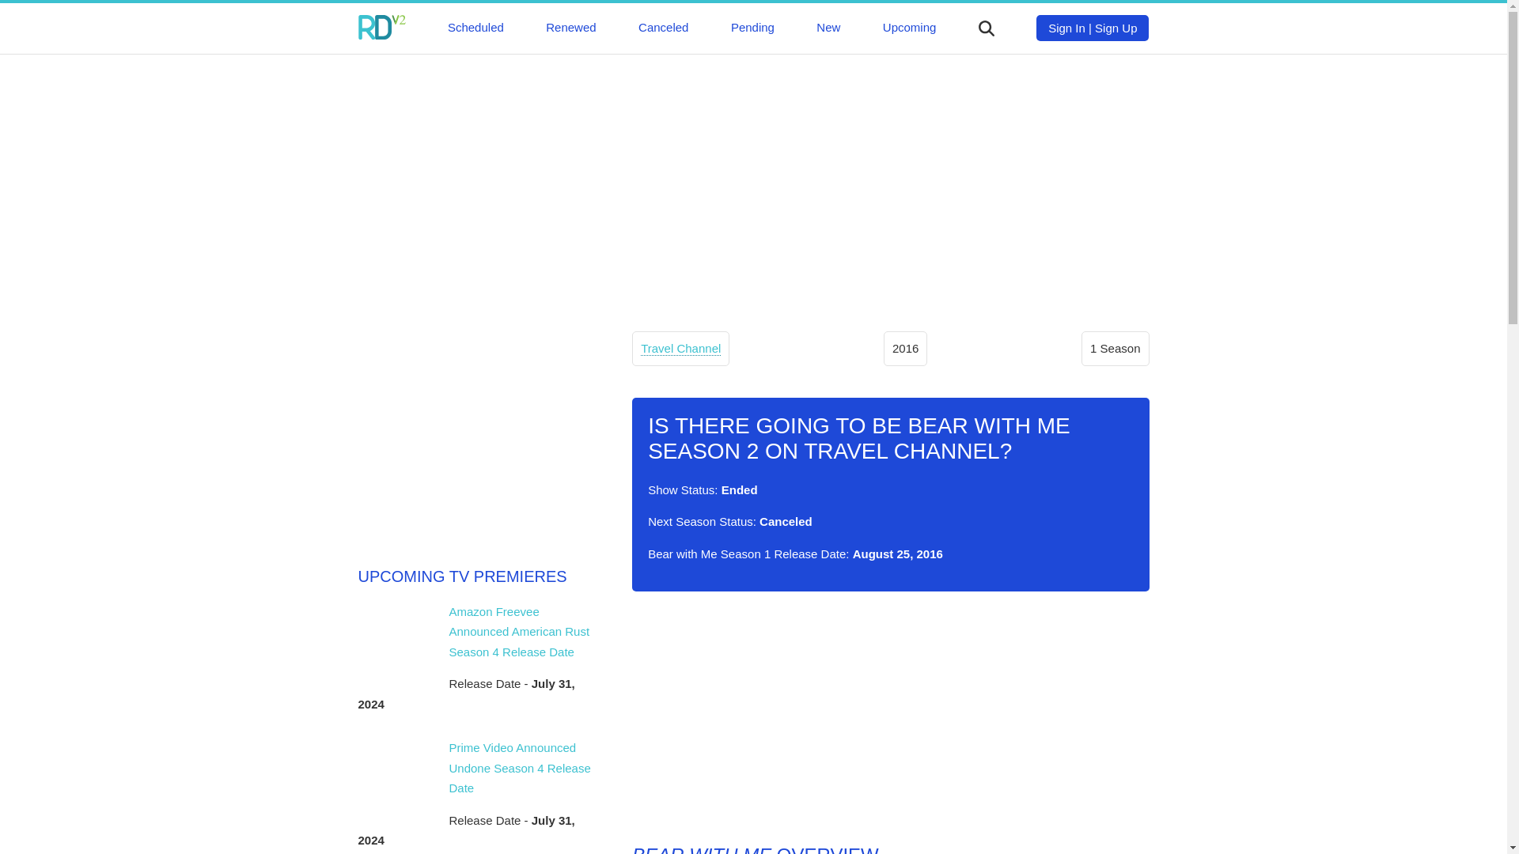  Describe the element at coordinates (570, 27) in the screenshot. I see `Renewed` at that location.